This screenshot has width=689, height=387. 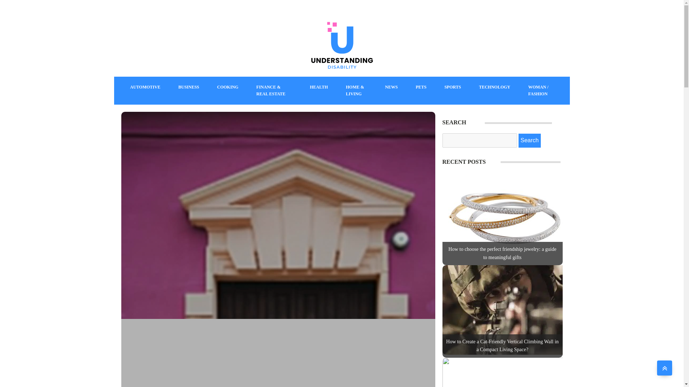 I want to click on SPORTS, so click(x=453, y=87).